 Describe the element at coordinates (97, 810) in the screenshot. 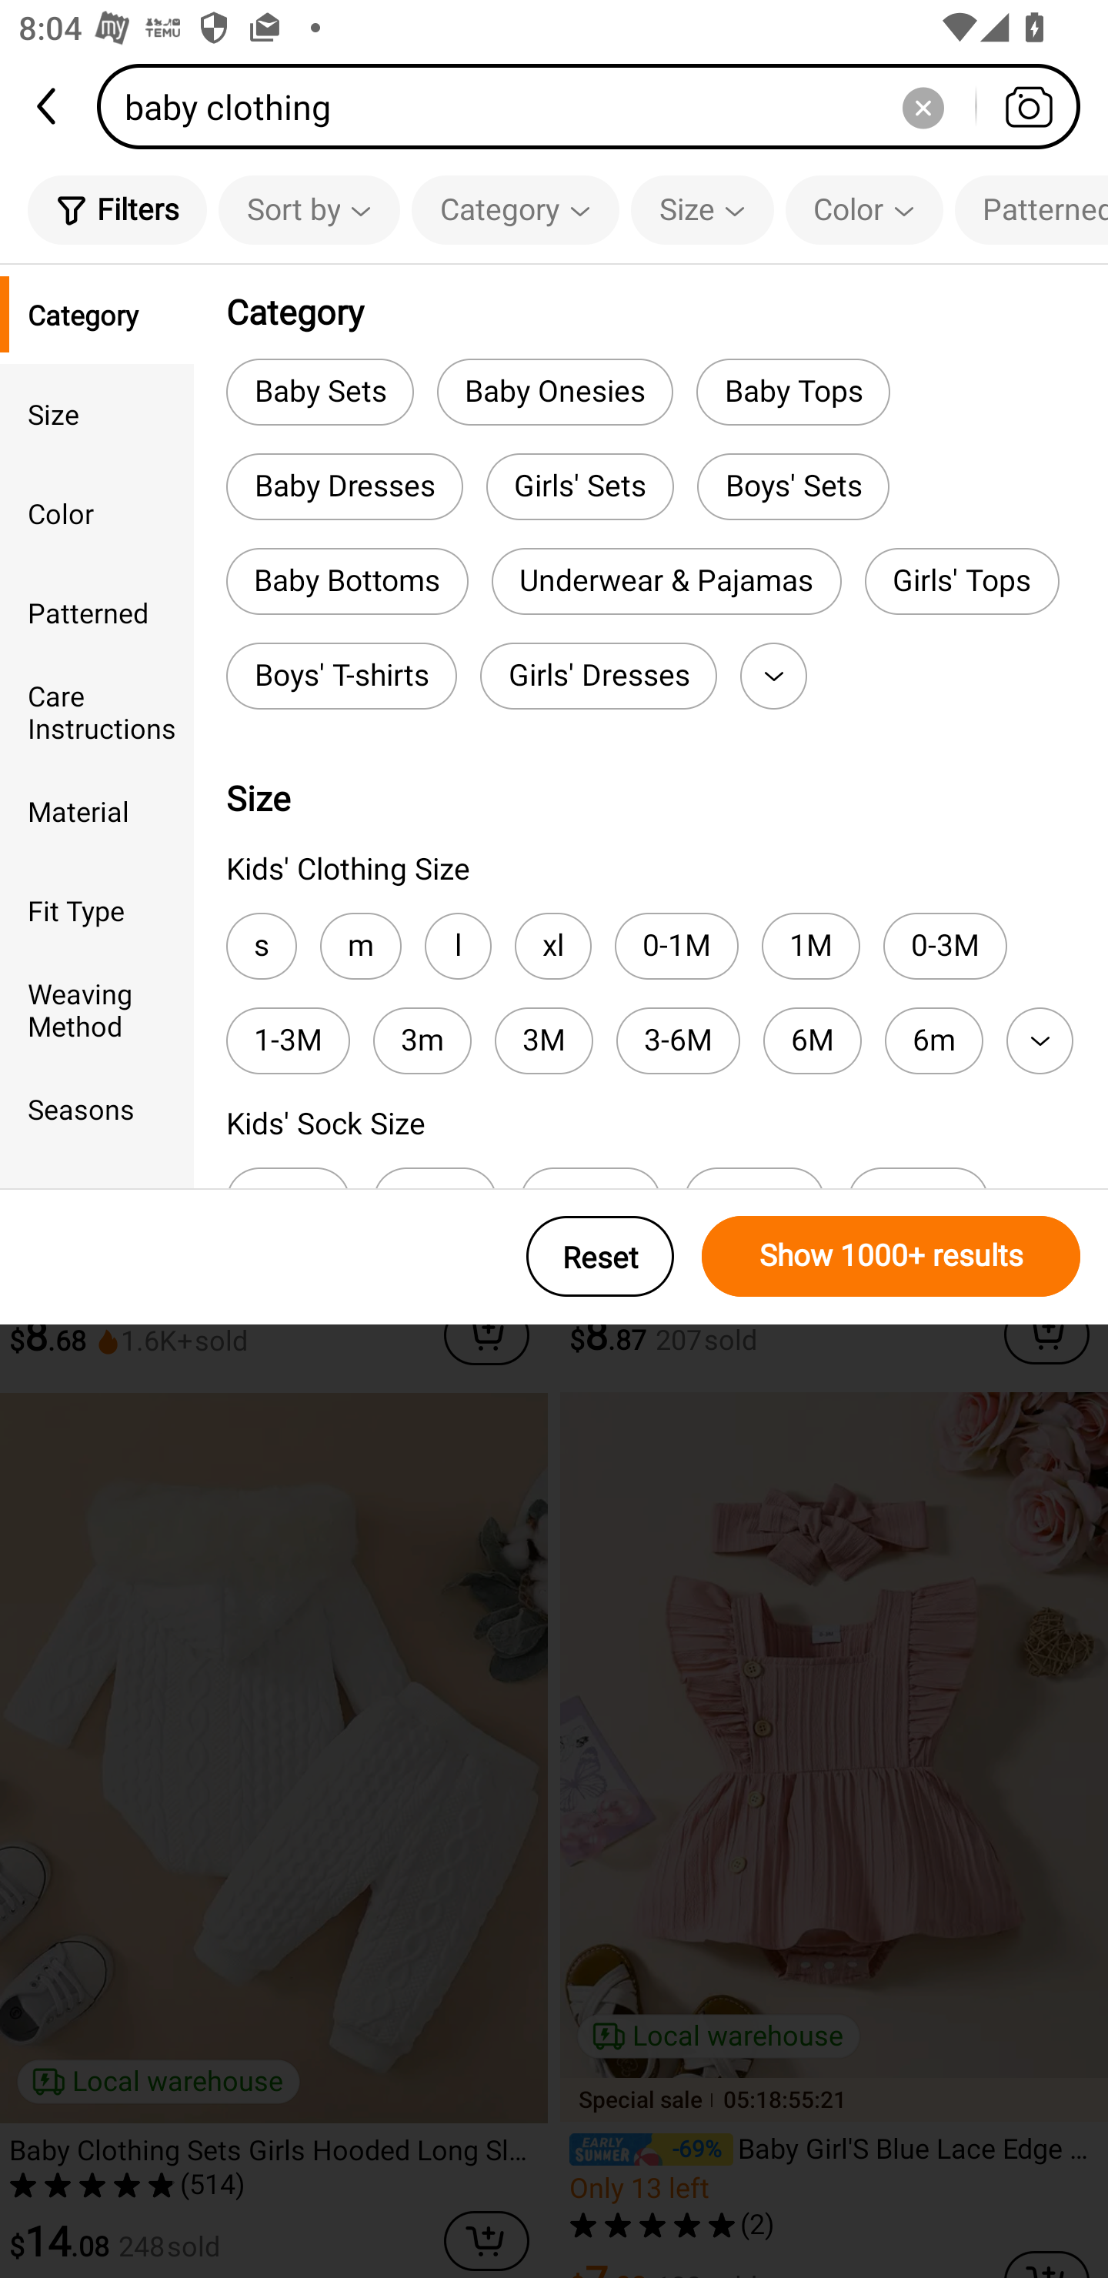

I see `Material` at that location.